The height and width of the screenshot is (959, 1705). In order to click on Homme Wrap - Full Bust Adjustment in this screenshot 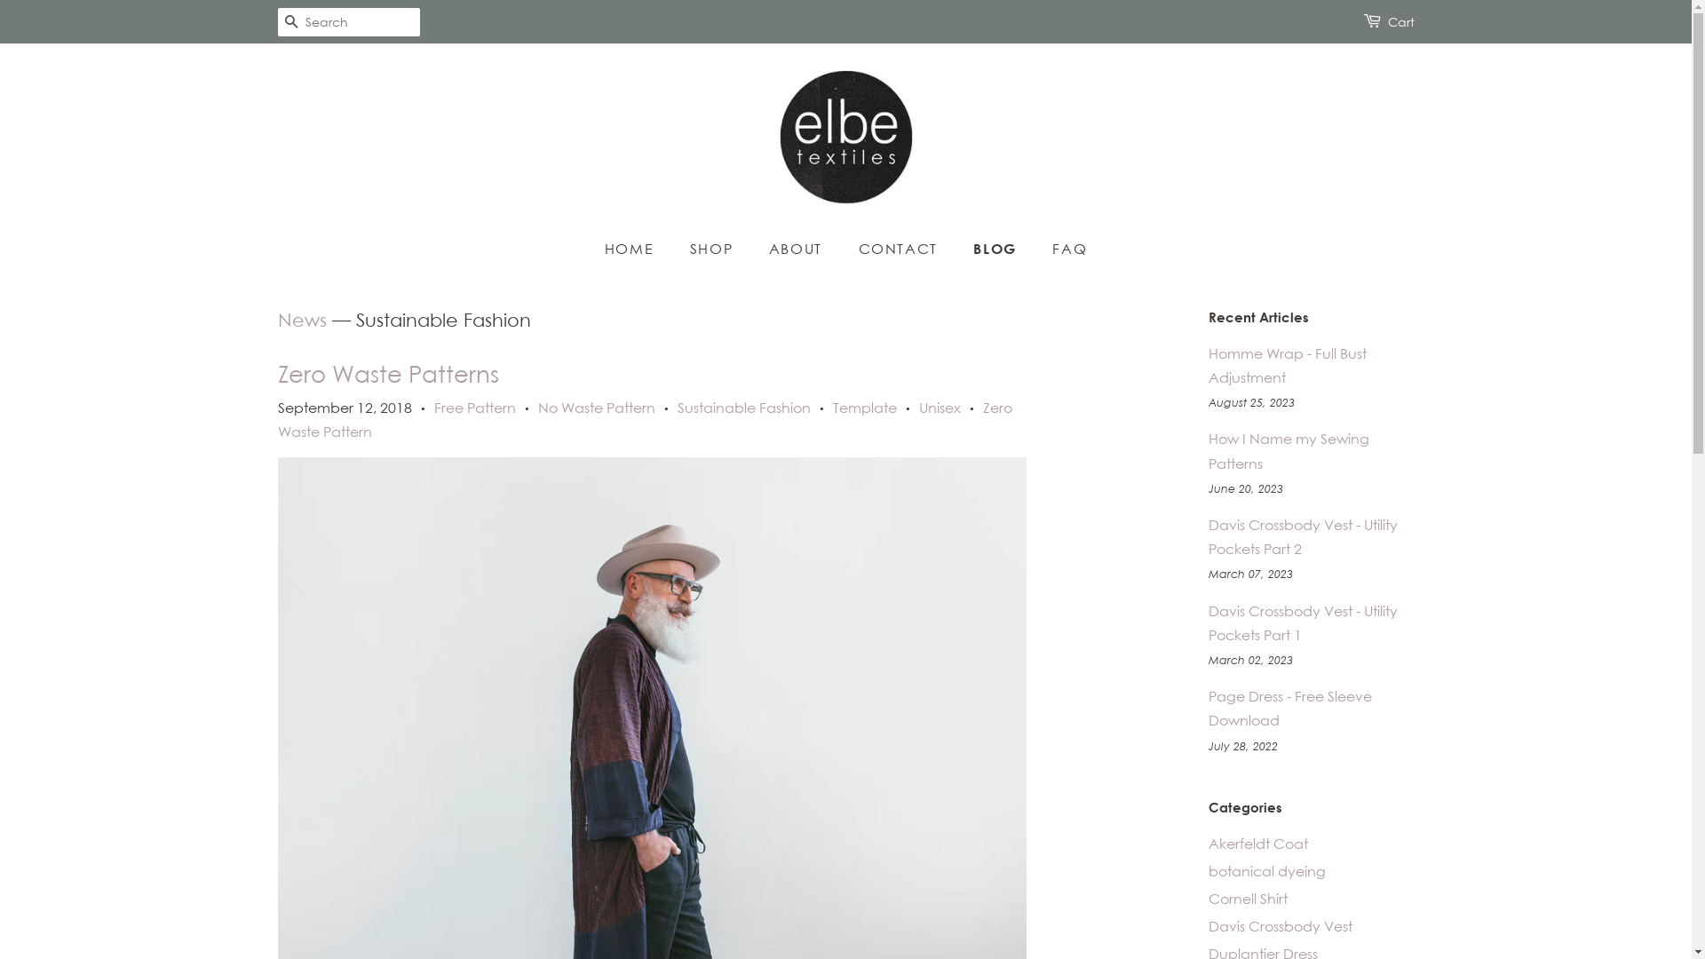, I will do `click(1287, 366)`.